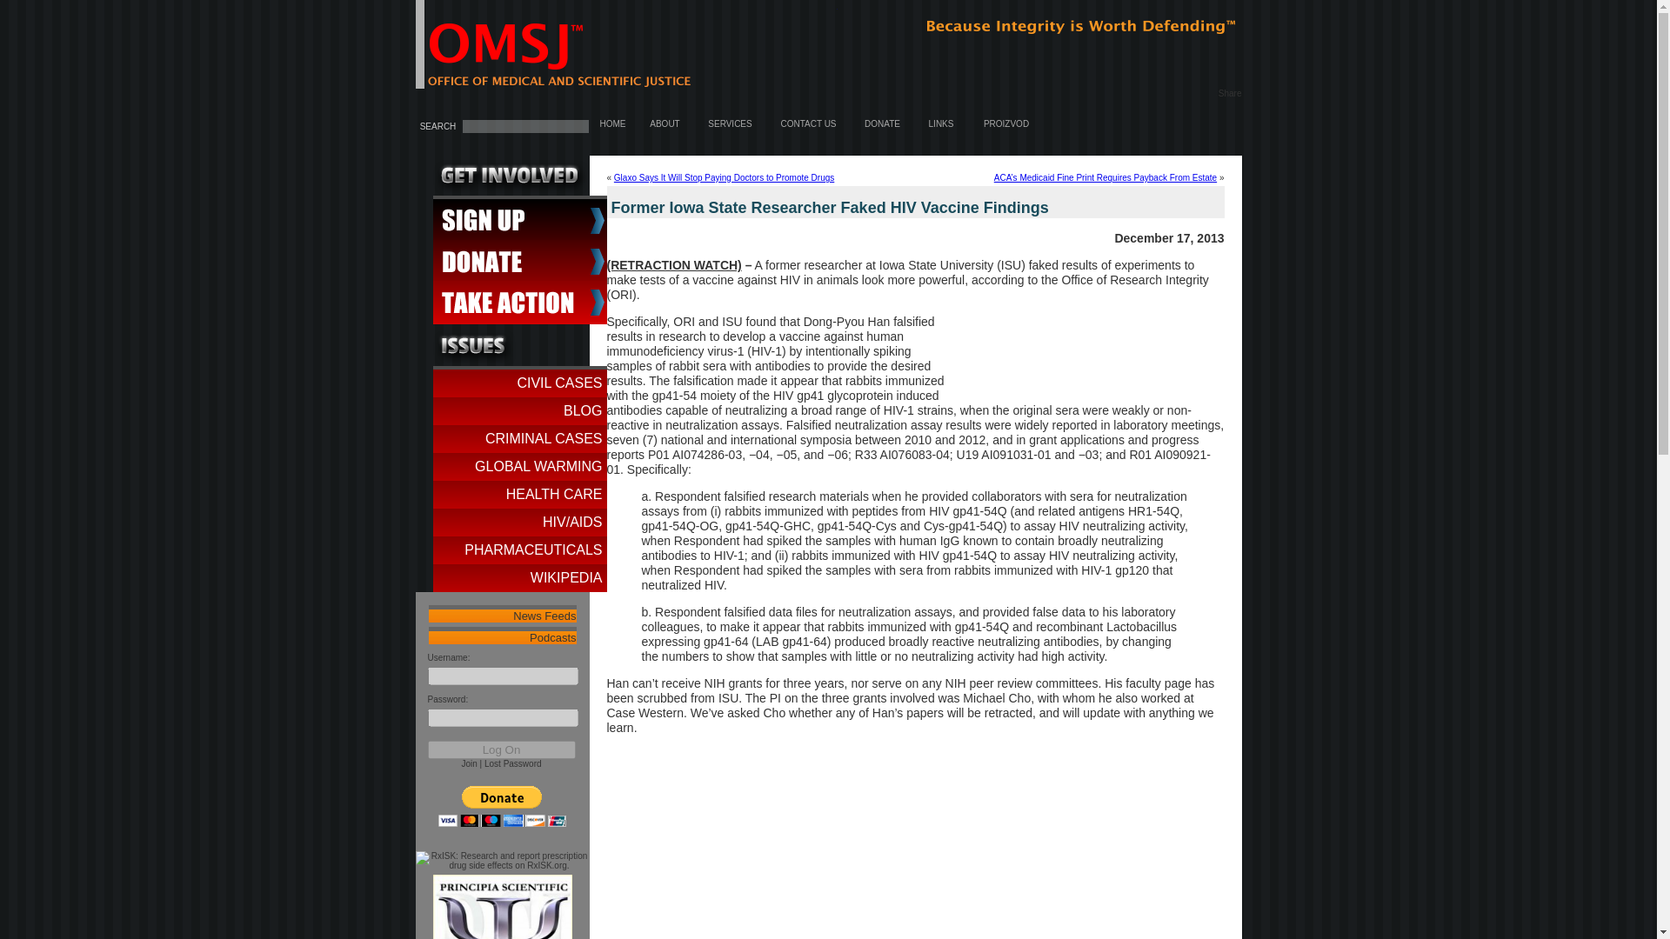  Describe the element at coordinates (520, 438) in the screenshot. I see `CRIMINAL CASES` at that location.